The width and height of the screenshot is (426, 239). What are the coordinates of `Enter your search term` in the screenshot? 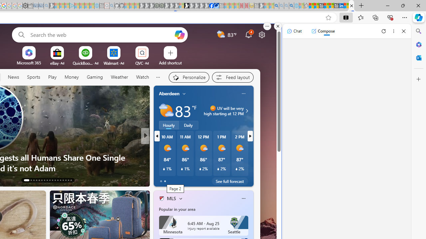 It's located at (101, 35).